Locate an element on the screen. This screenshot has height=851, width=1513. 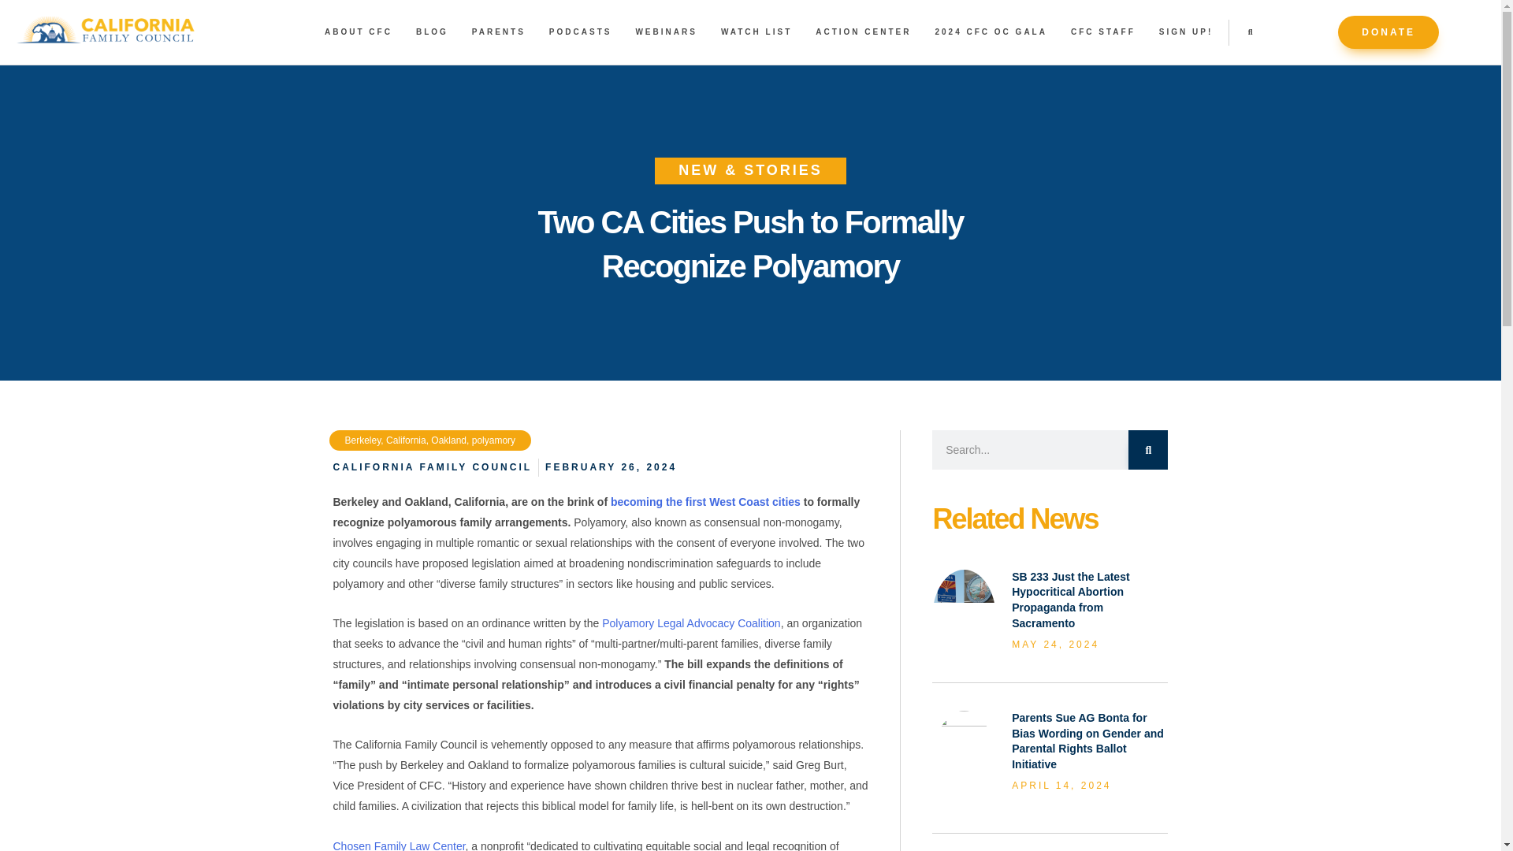
Berkeley is located at coordinates (362, 440).